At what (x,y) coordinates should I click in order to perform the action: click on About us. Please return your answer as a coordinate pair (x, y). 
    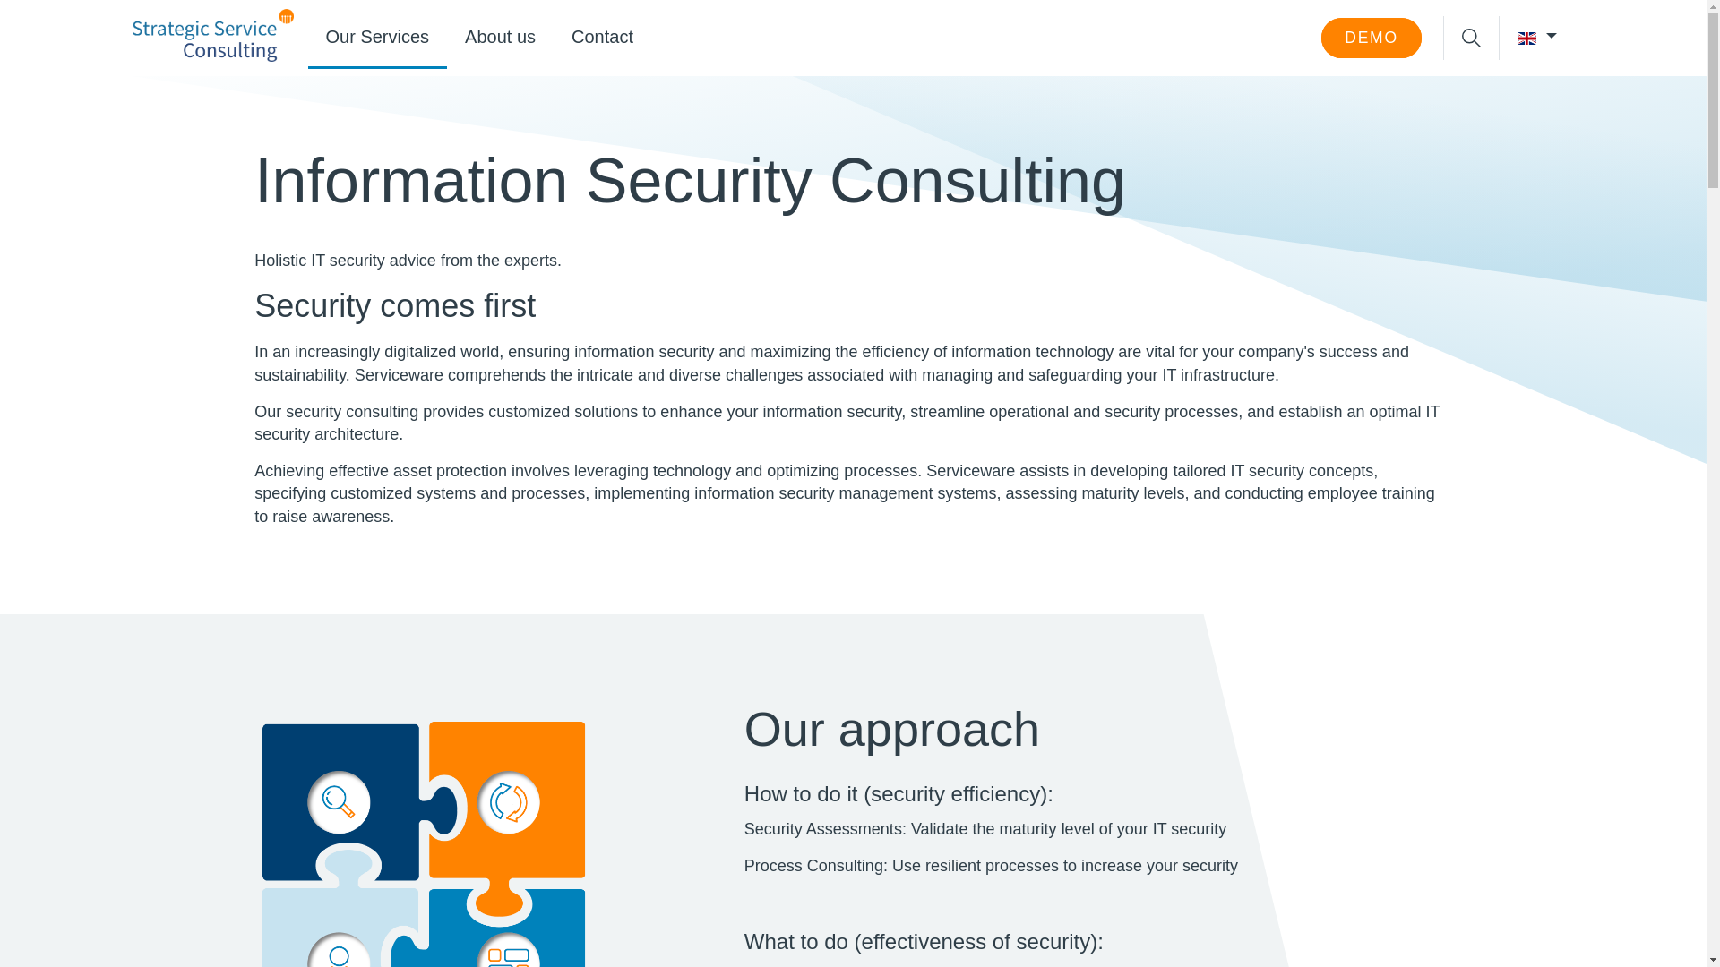
    Looking at the image, I should click on (500, 38).